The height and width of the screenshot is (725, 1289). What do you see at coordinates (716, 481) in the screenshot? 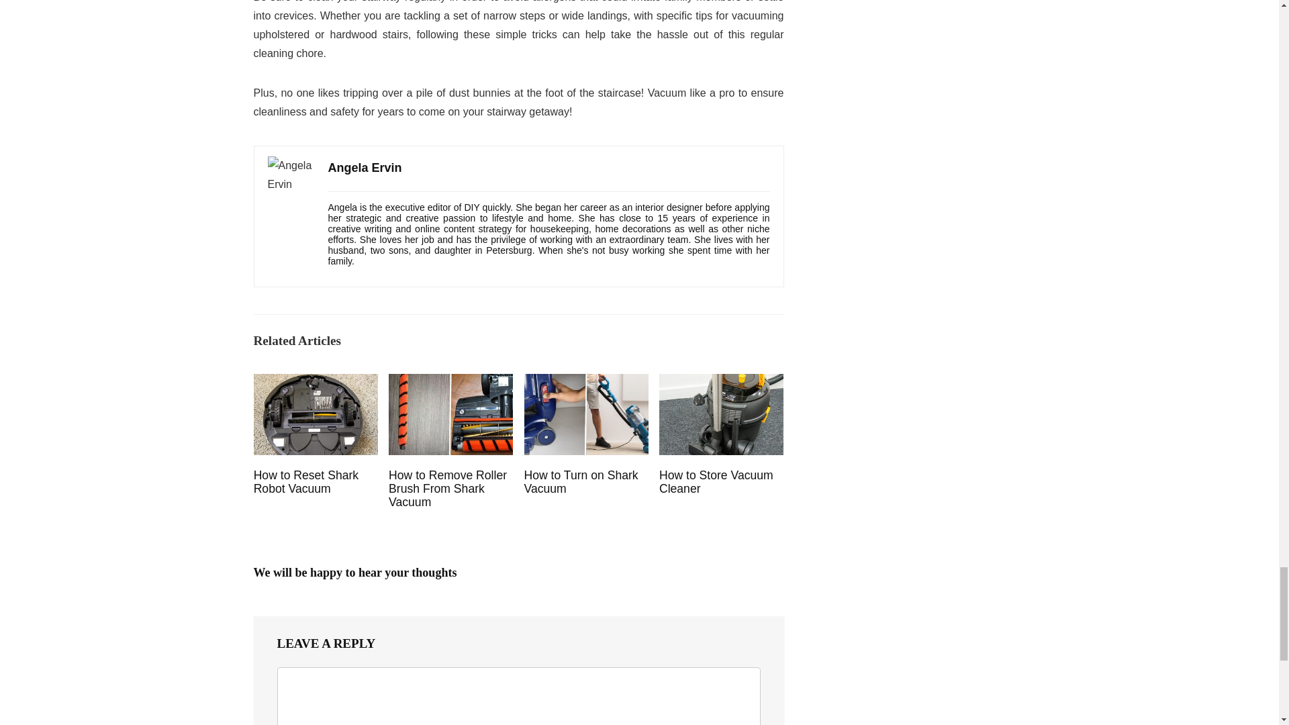
I see `How to Store Vacuum Cleaner` at bounding box center [716, 481].